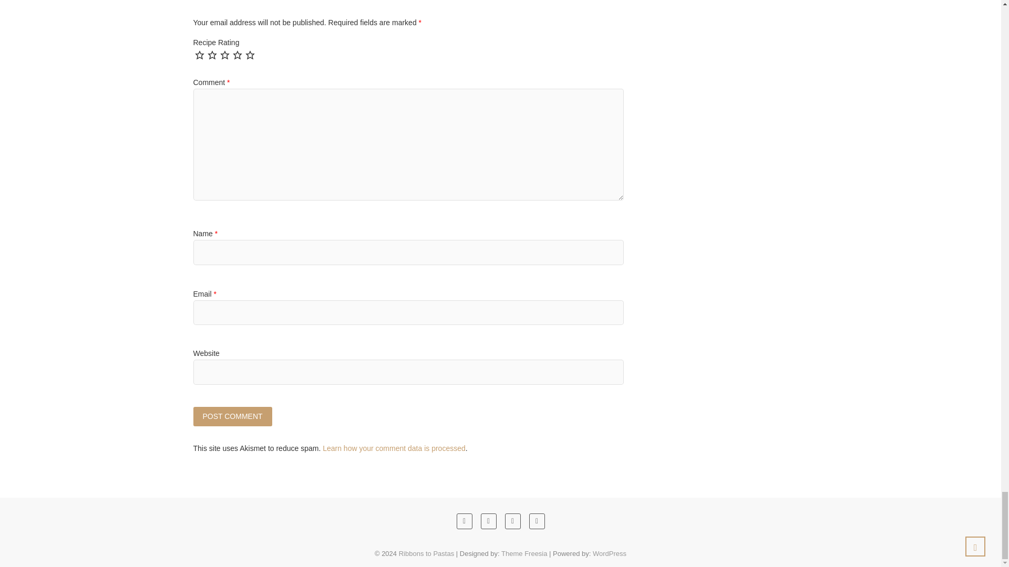  Describe the element at coordinates (610, 553) in the screenshot. I see `WordPress` at that location.